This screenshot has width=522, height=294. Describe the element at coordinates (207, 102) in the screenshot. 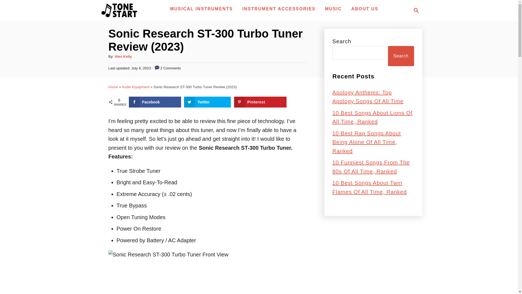

I see `Share on Twitter` at that location.